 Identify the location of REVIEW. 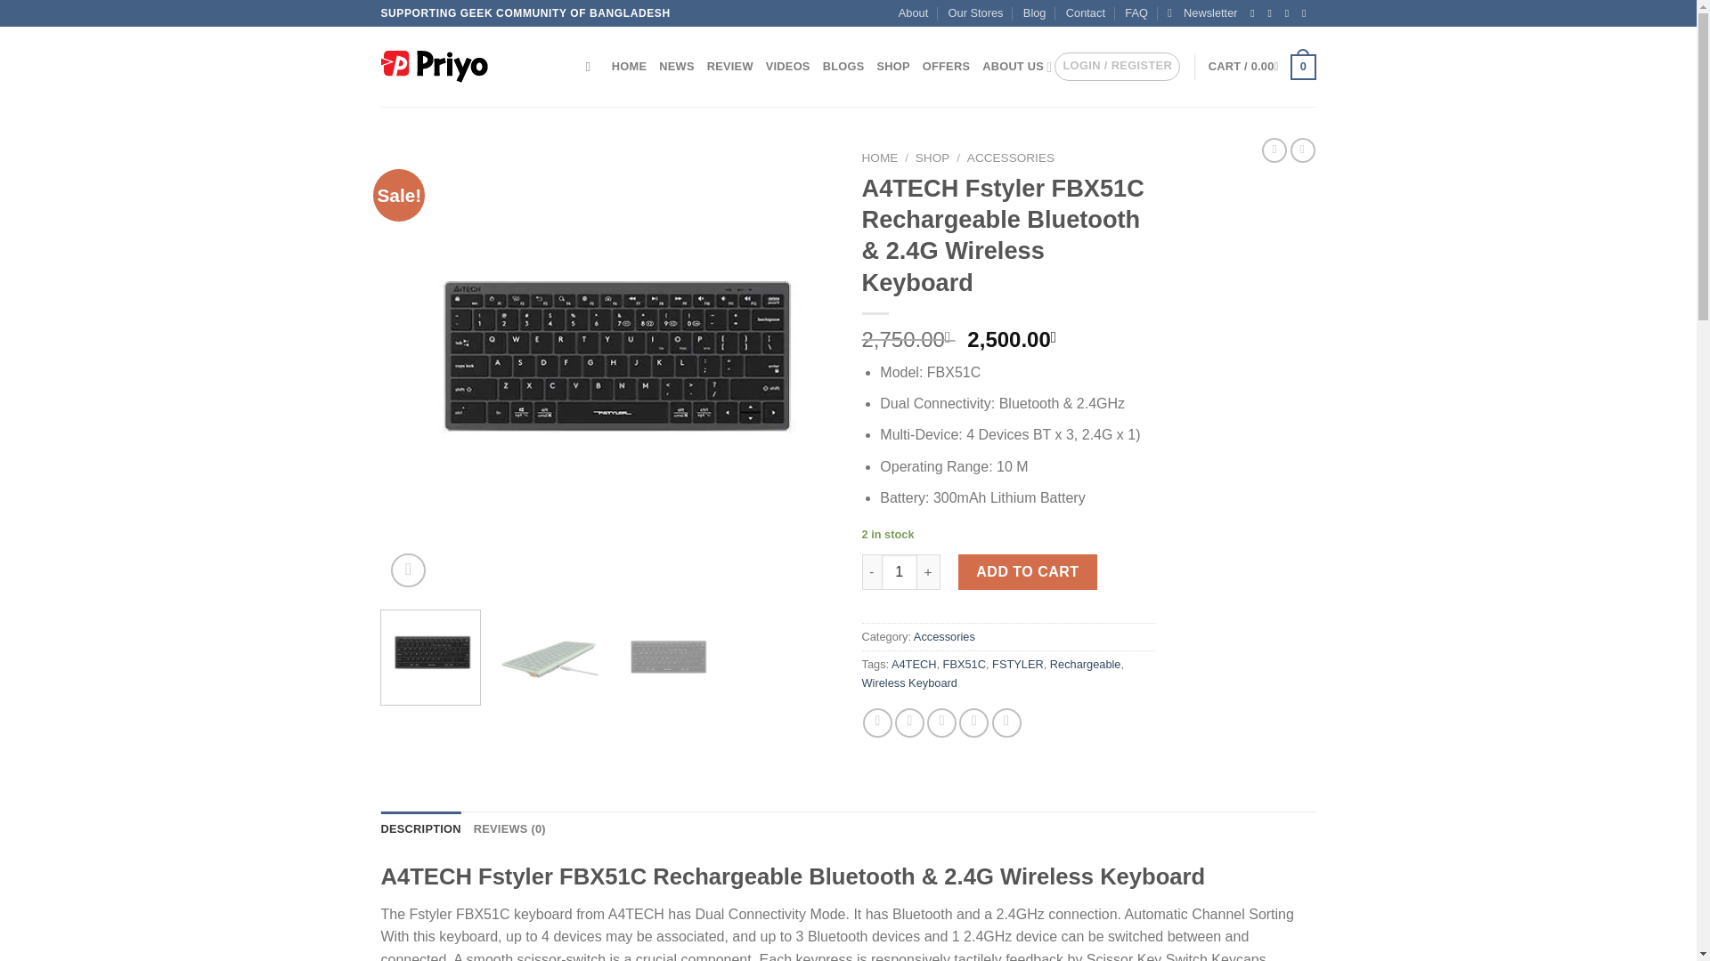
(730, 67).